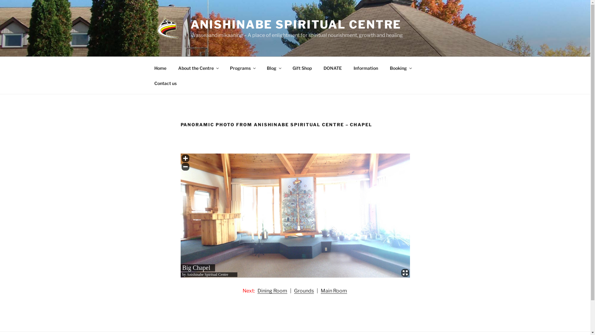 This screenshot has height=335, width=595. What do you see at coordinates (242, 68) in the screenshot?
I see `Programs` at bounding box center [242, 68].